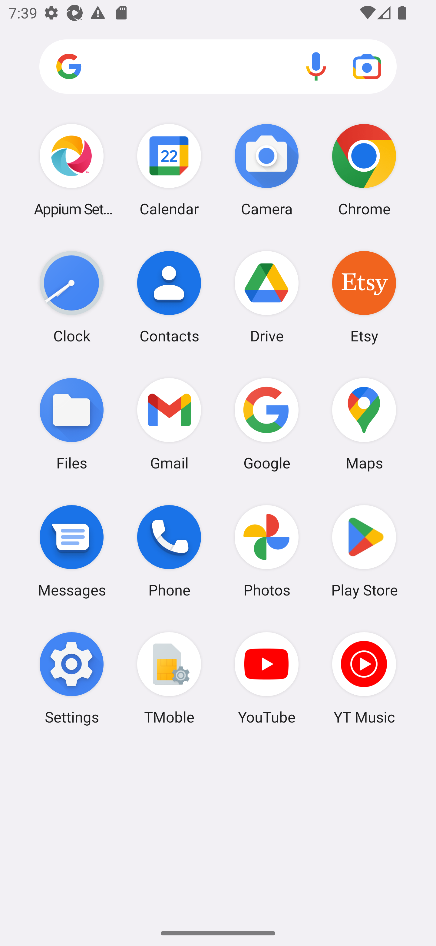 Image resolution: width=436 pixels, height=946 pixels. I want to click on YT Music, so click(364, 678).